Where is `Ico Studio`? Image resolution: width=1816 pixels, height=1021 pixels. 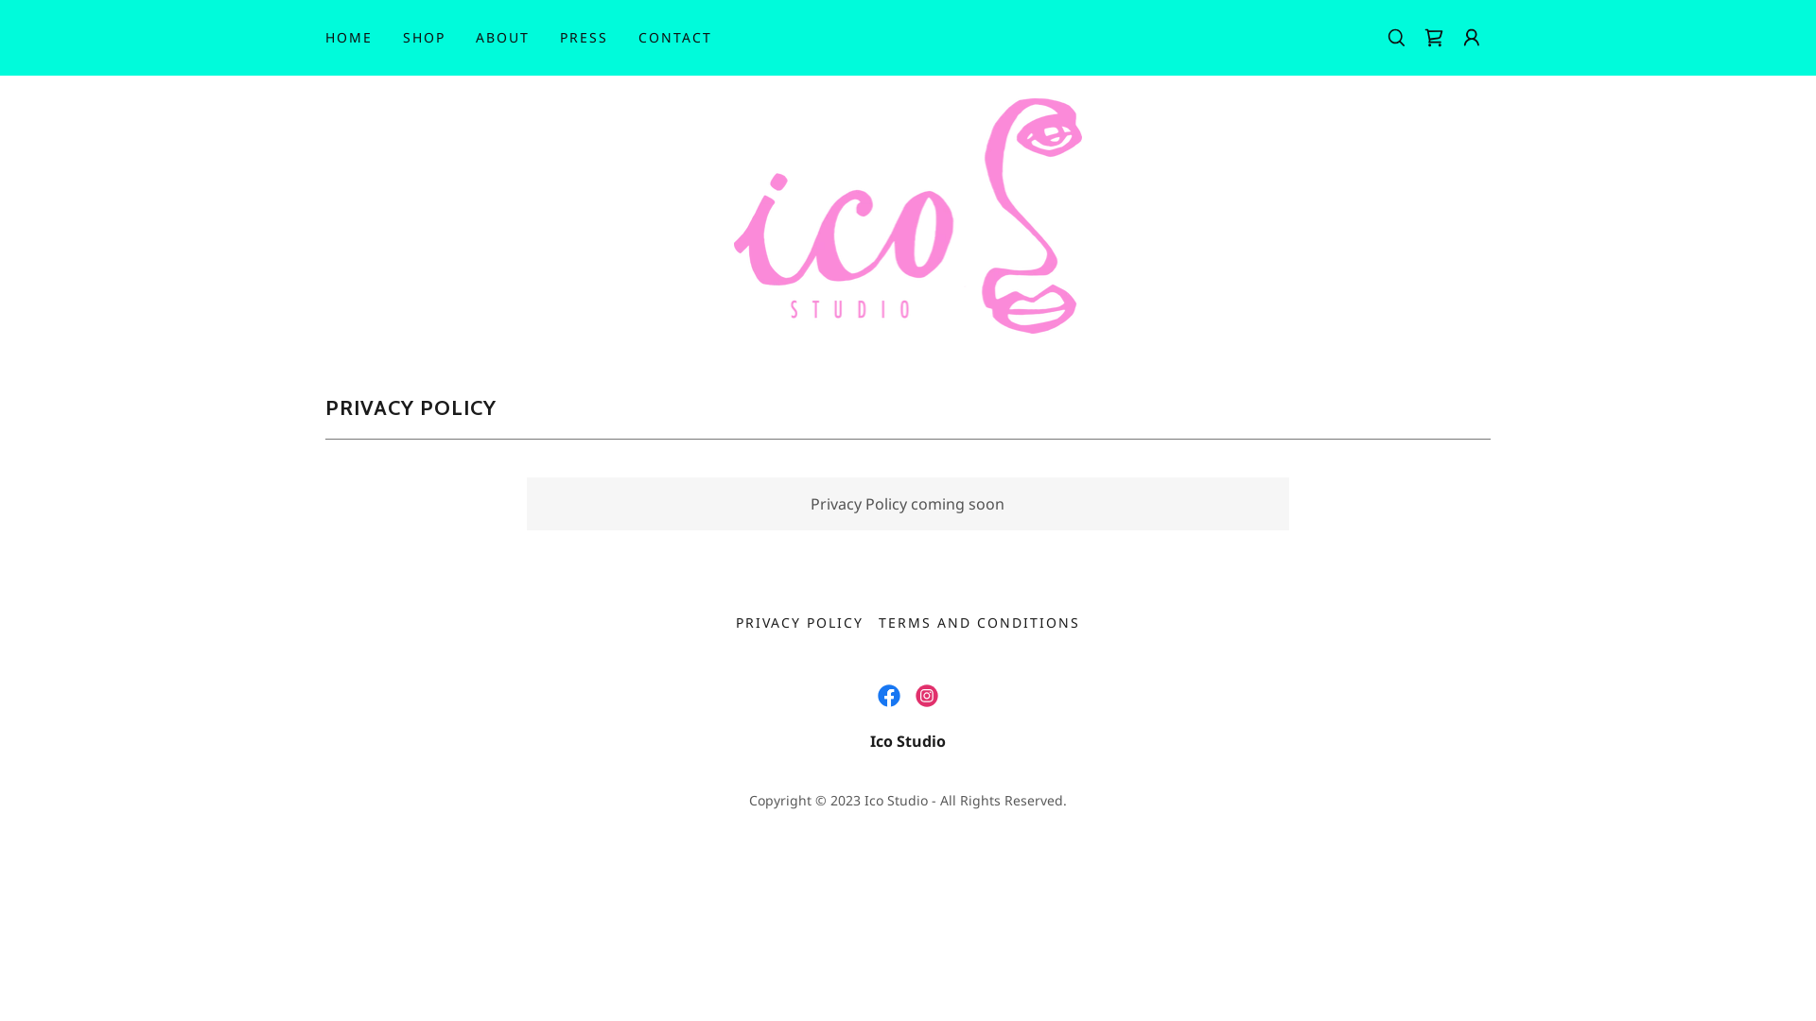
Ico Studio is located at coordinates (908, 215).